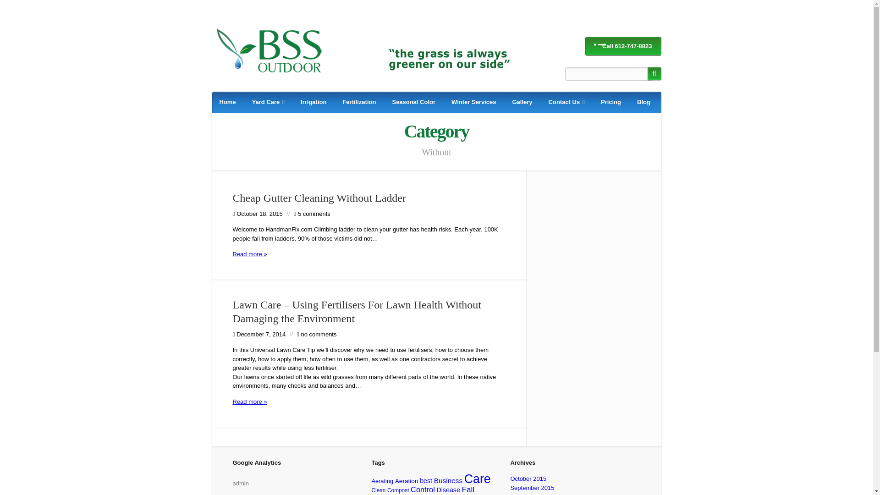  Describe the element at coordinates (313, 103) in the screenshot. I see `Irrigation` at that location.